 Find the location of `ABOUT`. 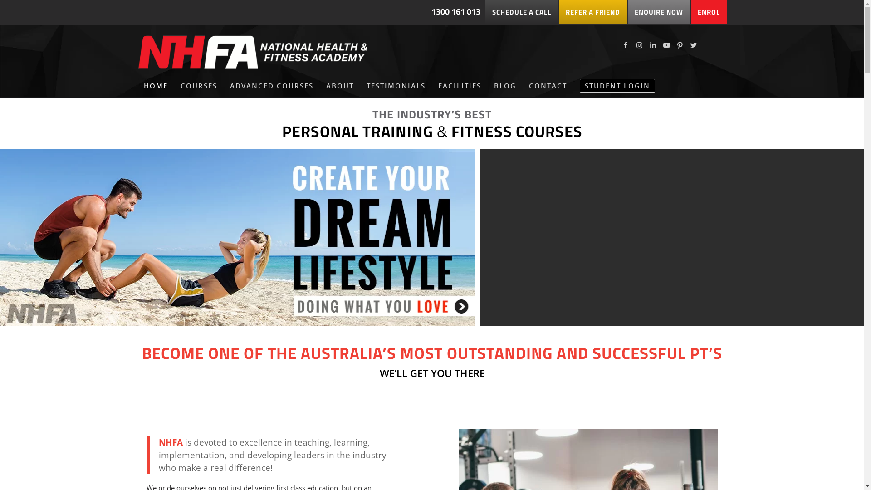

ABOUT is located at coordinates (339, 86).